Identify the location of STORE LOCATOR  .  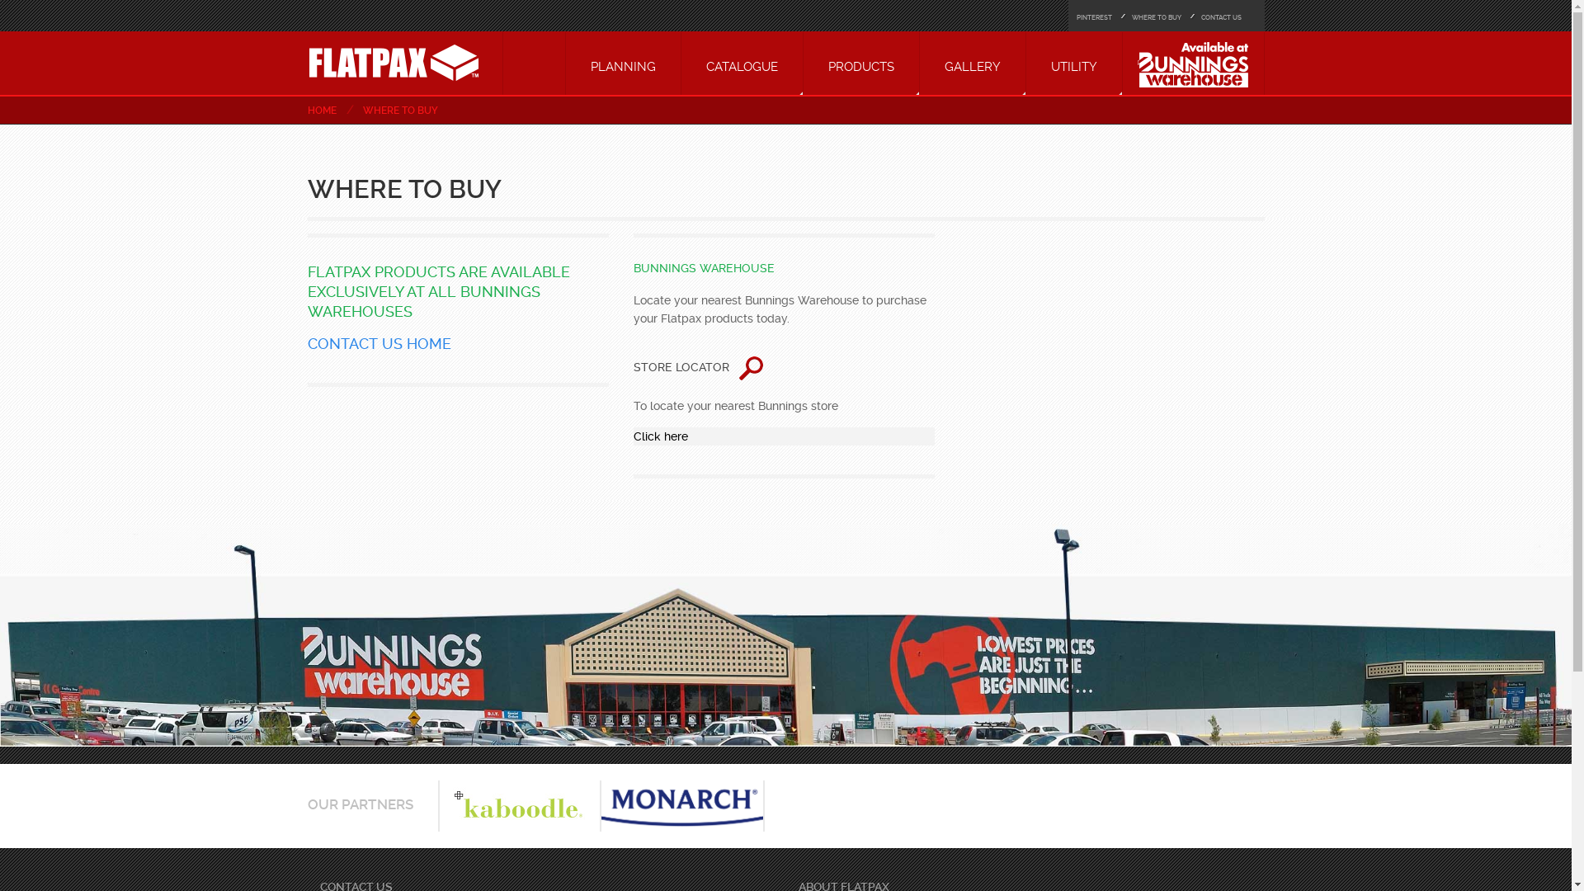
(698, 368).